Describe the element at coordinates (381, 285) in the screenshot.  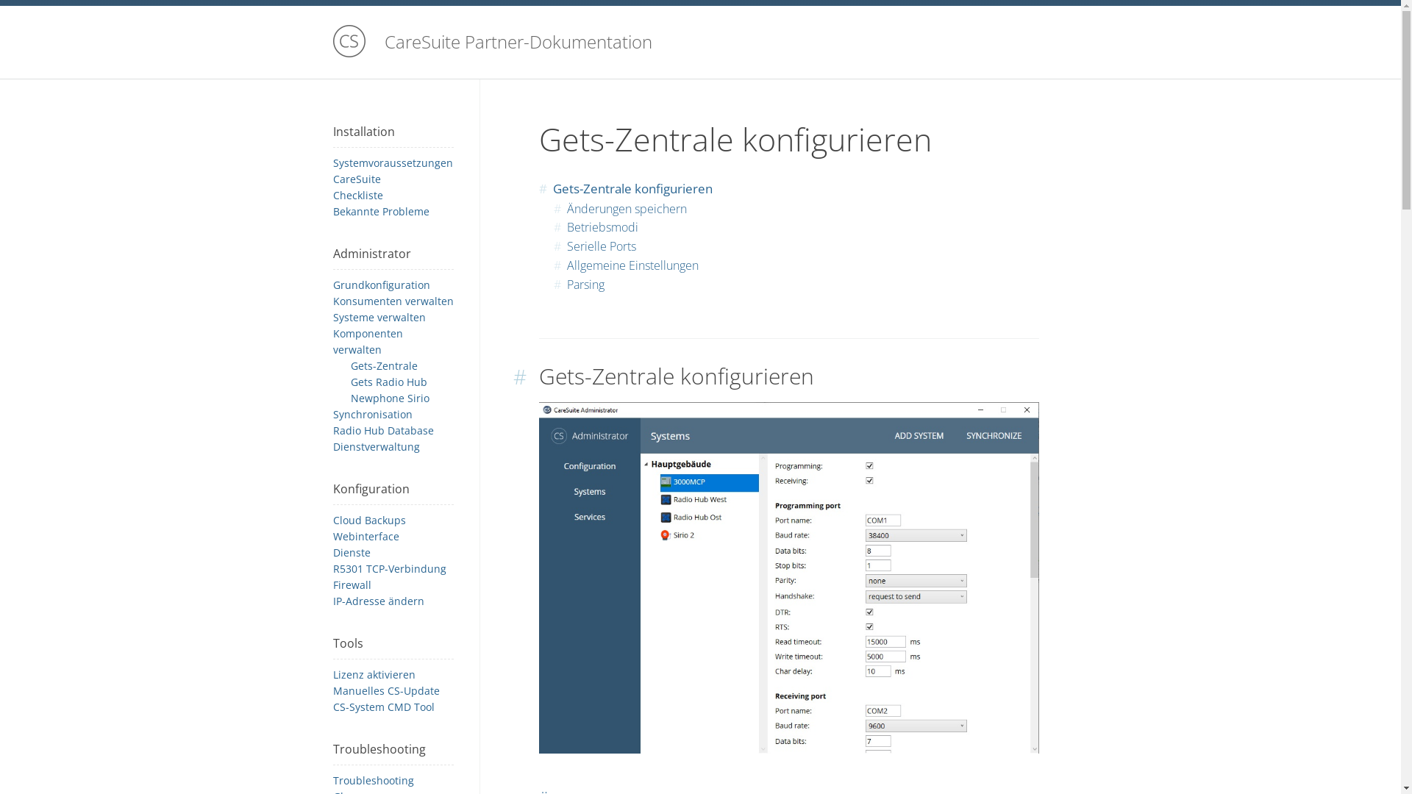
I see `Grundkonfiguration` at that location.